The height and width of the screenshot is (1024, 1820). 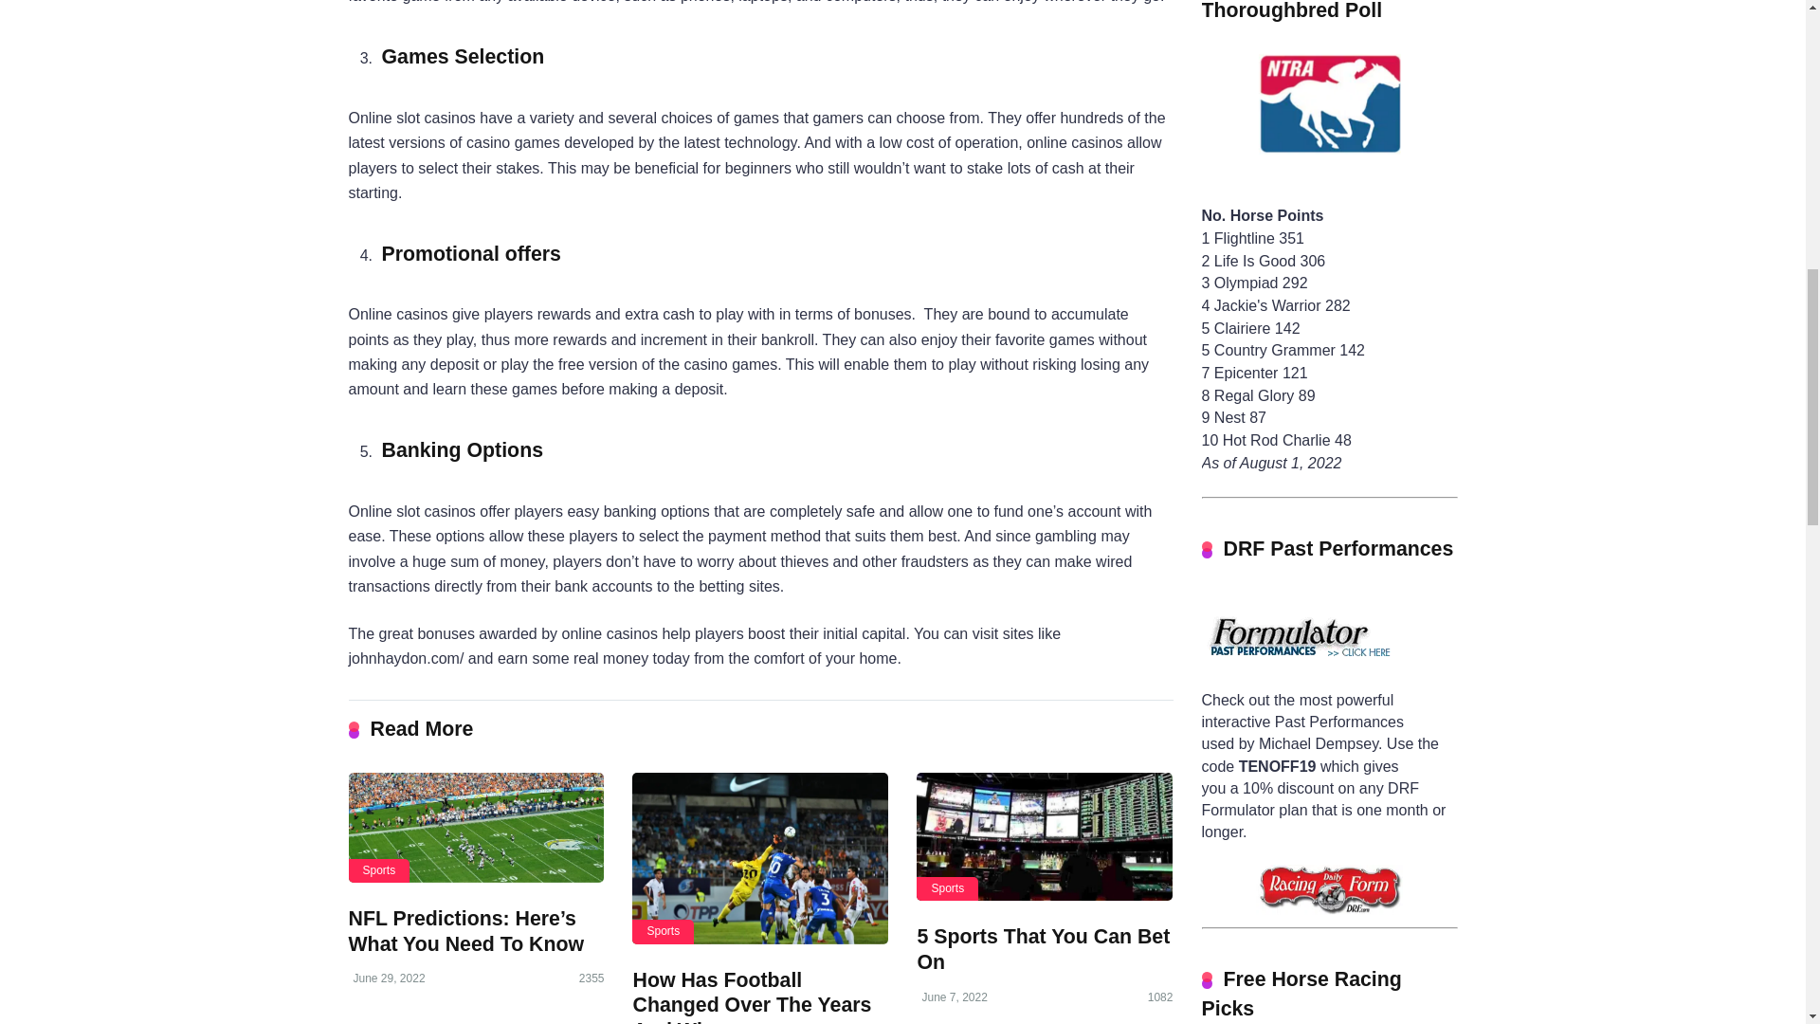 What do you see at coordinates (759, 857) in the screenshot?
I see `How Has Football Changed Over The Years And Why` at bounding box center [759, 857].